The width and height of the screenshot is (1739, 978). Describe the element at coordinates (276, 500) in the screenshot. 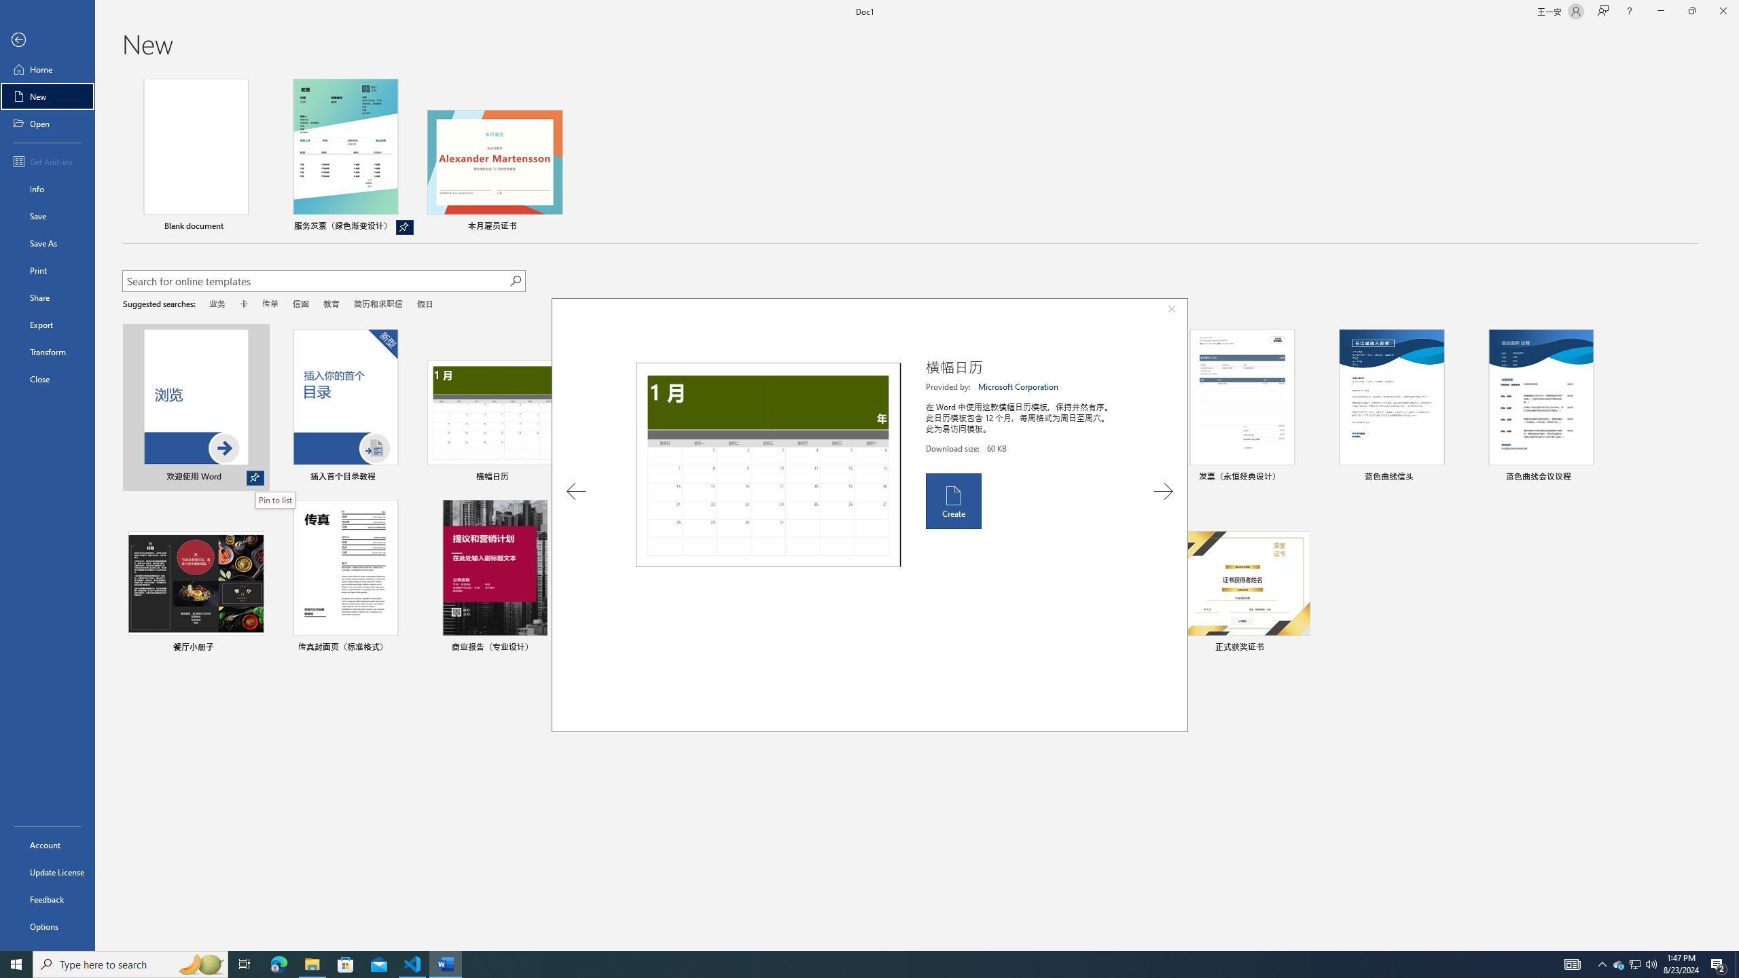

I see `Pin to list` at that location.